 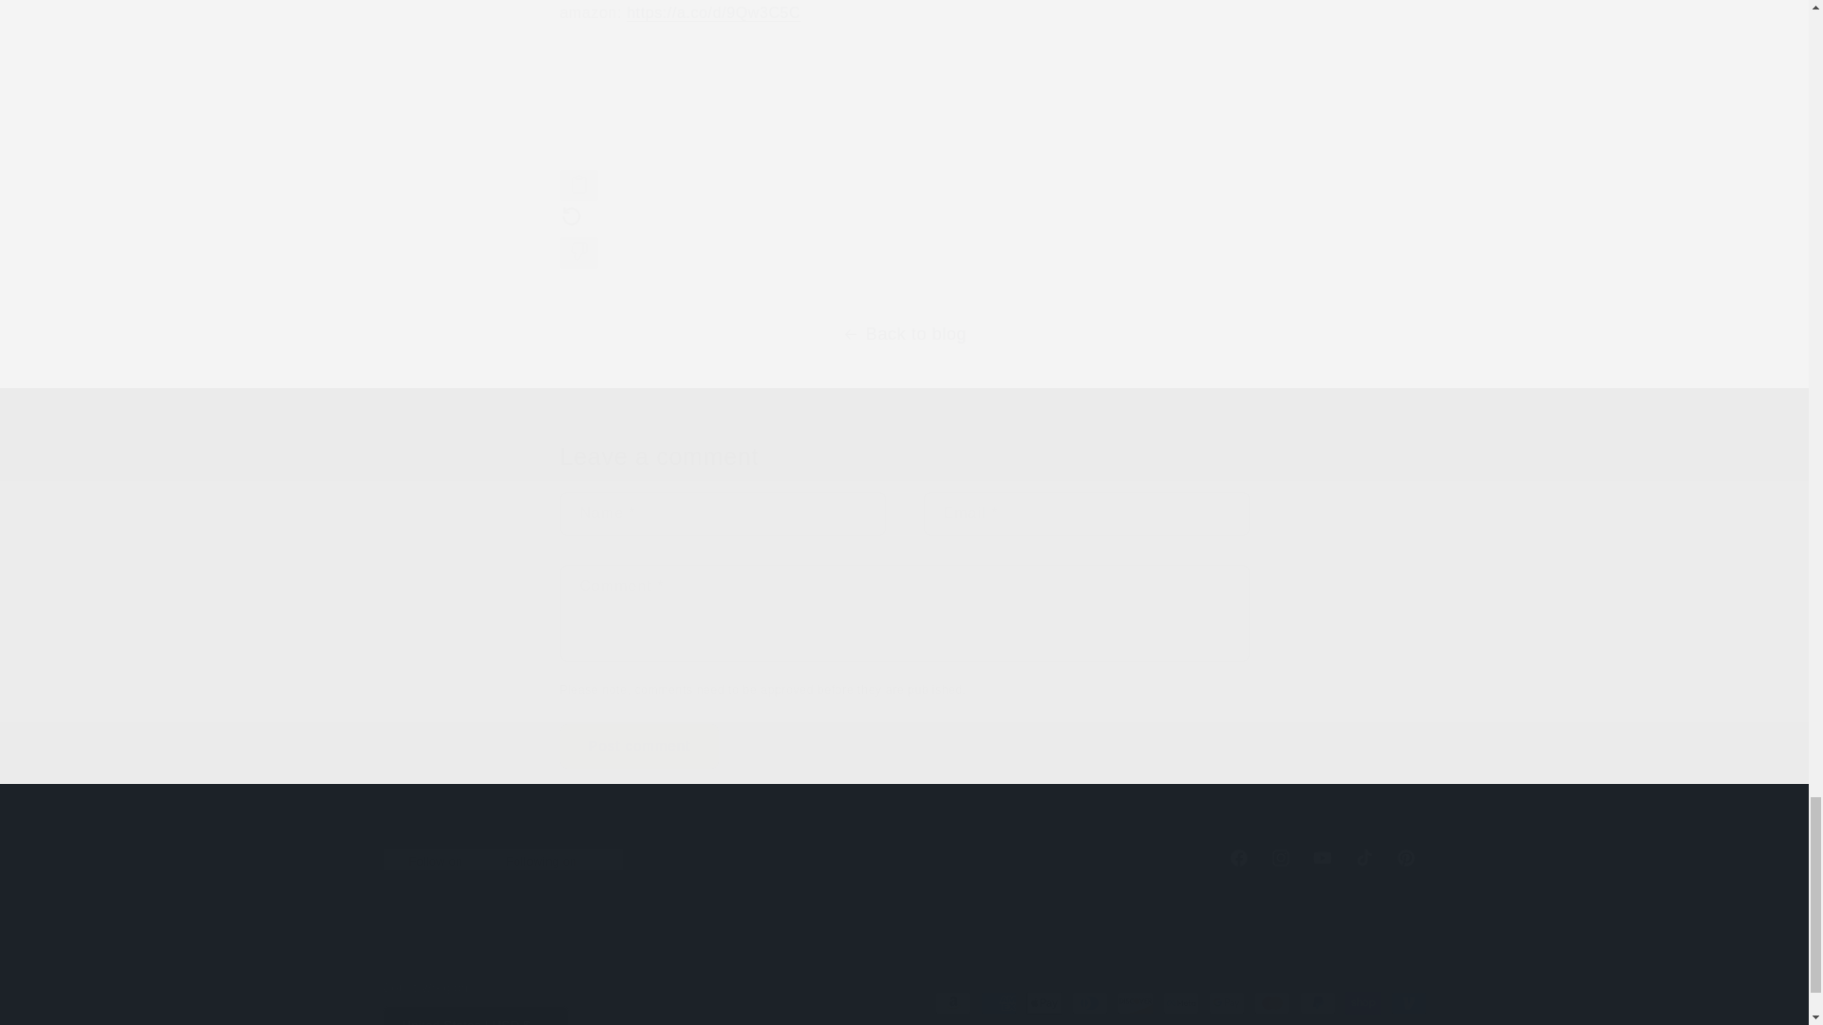 What do you see at coordinates (1238, 858) in the screenshot?
I see `Post comment` at bounding box center [1238, 858].